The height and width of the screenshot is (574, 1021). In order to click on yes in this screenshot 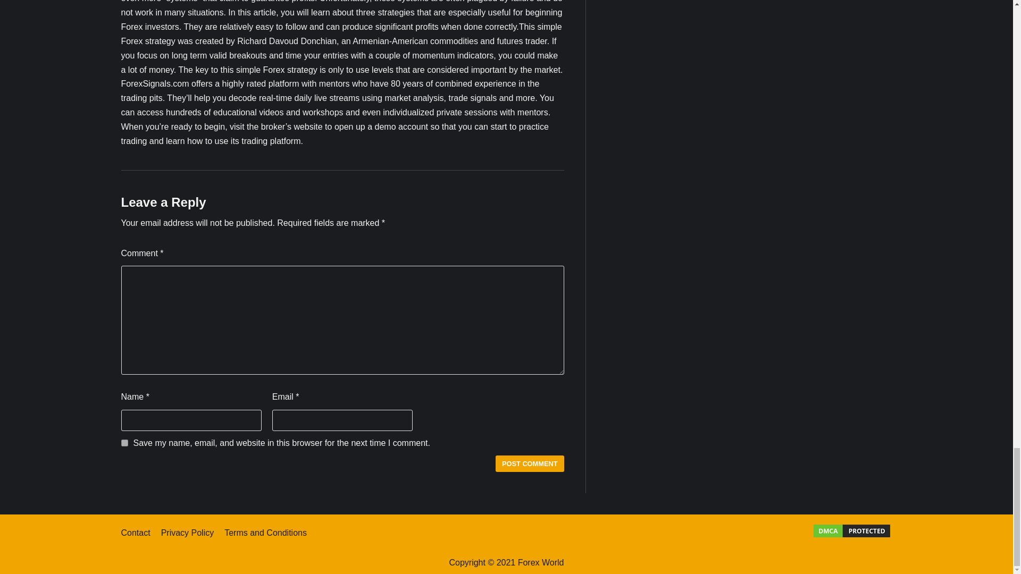, I will do `click(124, 443)`.